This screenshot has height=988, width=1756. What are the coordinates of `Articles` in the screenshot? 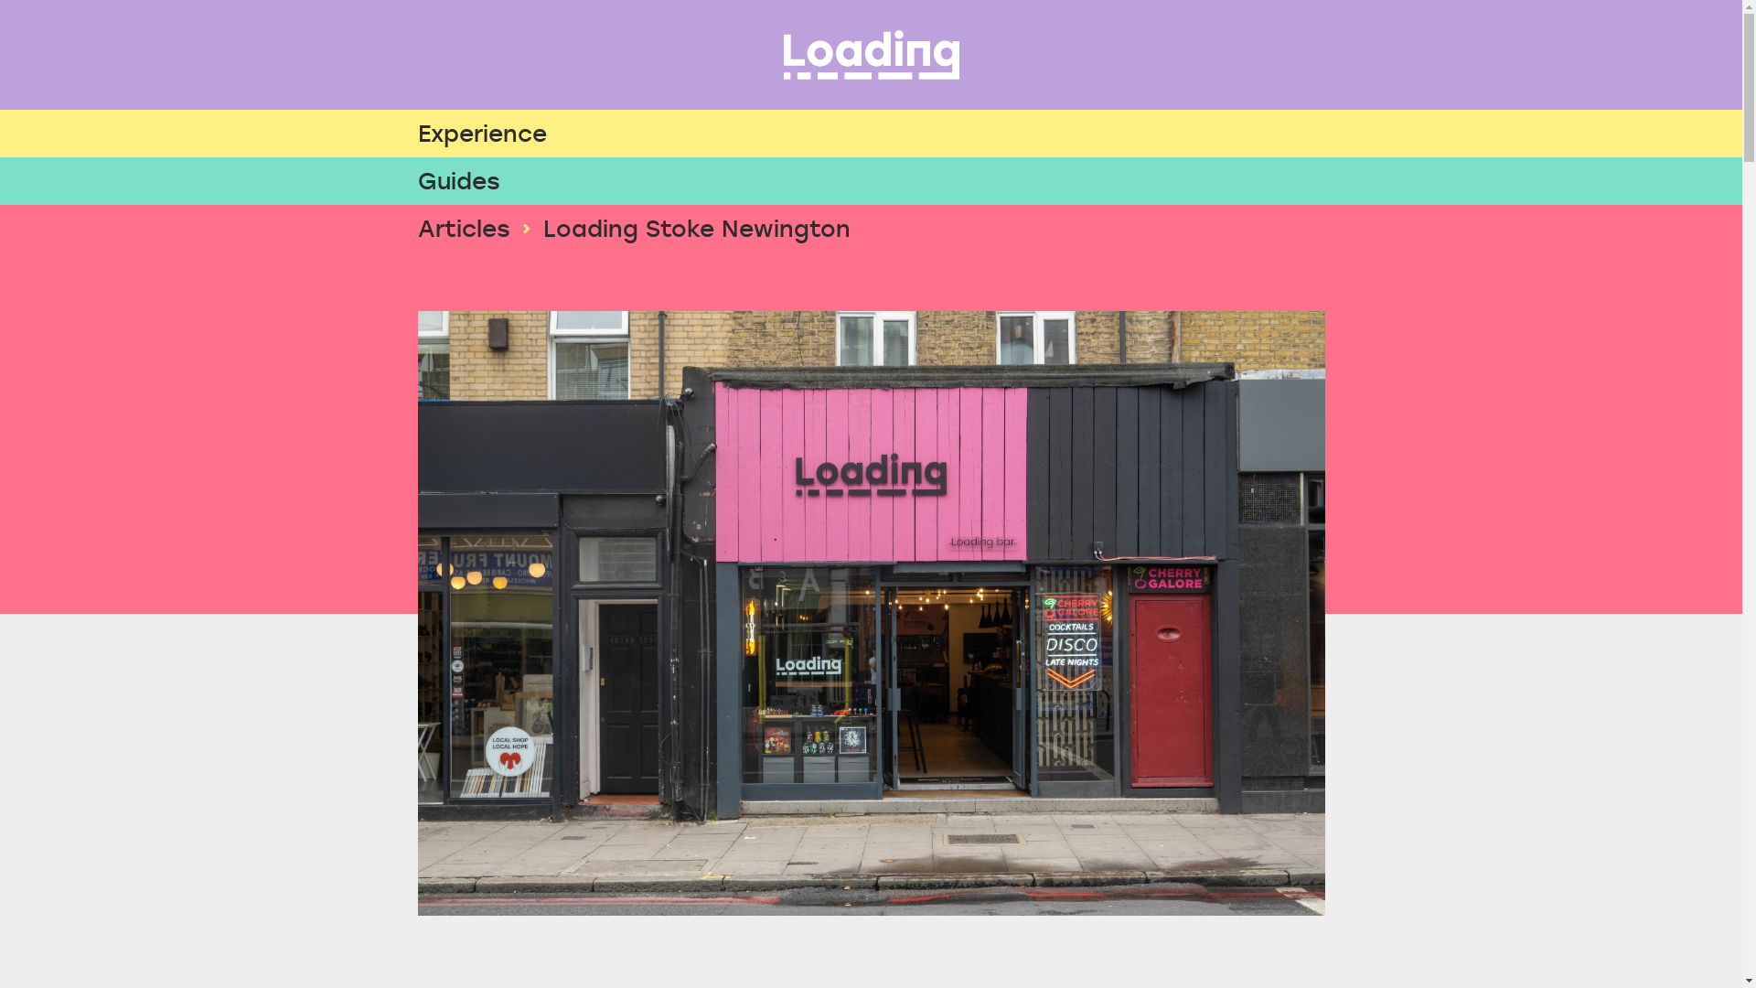 It's located at (463, 229).